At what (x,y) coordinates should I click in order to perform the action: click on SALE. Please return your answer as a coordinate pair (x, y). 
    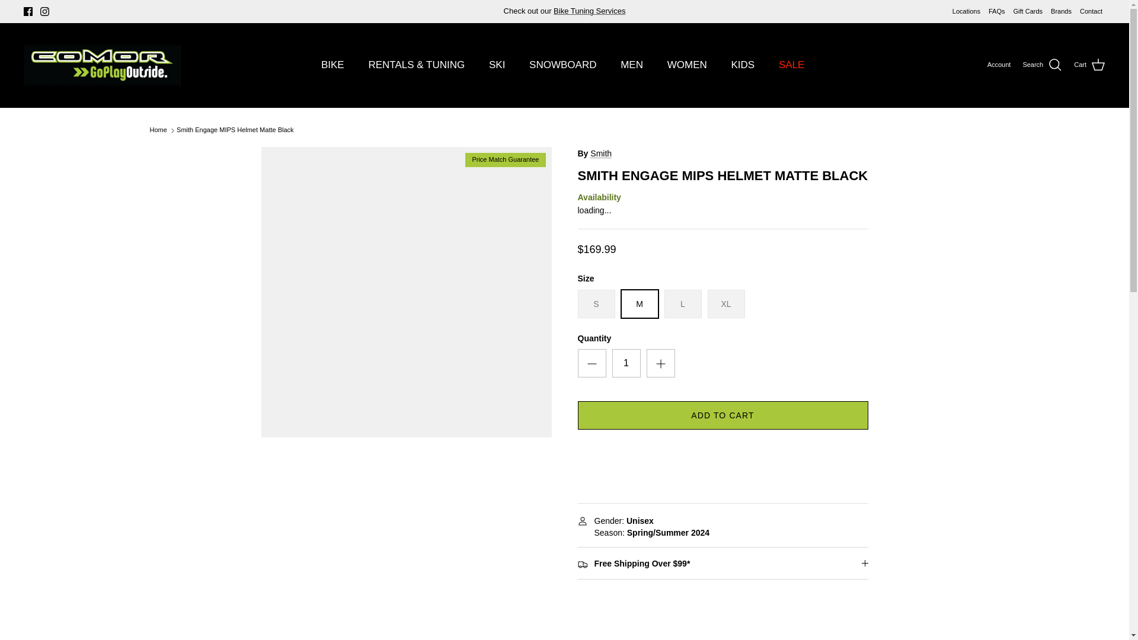
    Looking at the image, I should click on (791, 65).